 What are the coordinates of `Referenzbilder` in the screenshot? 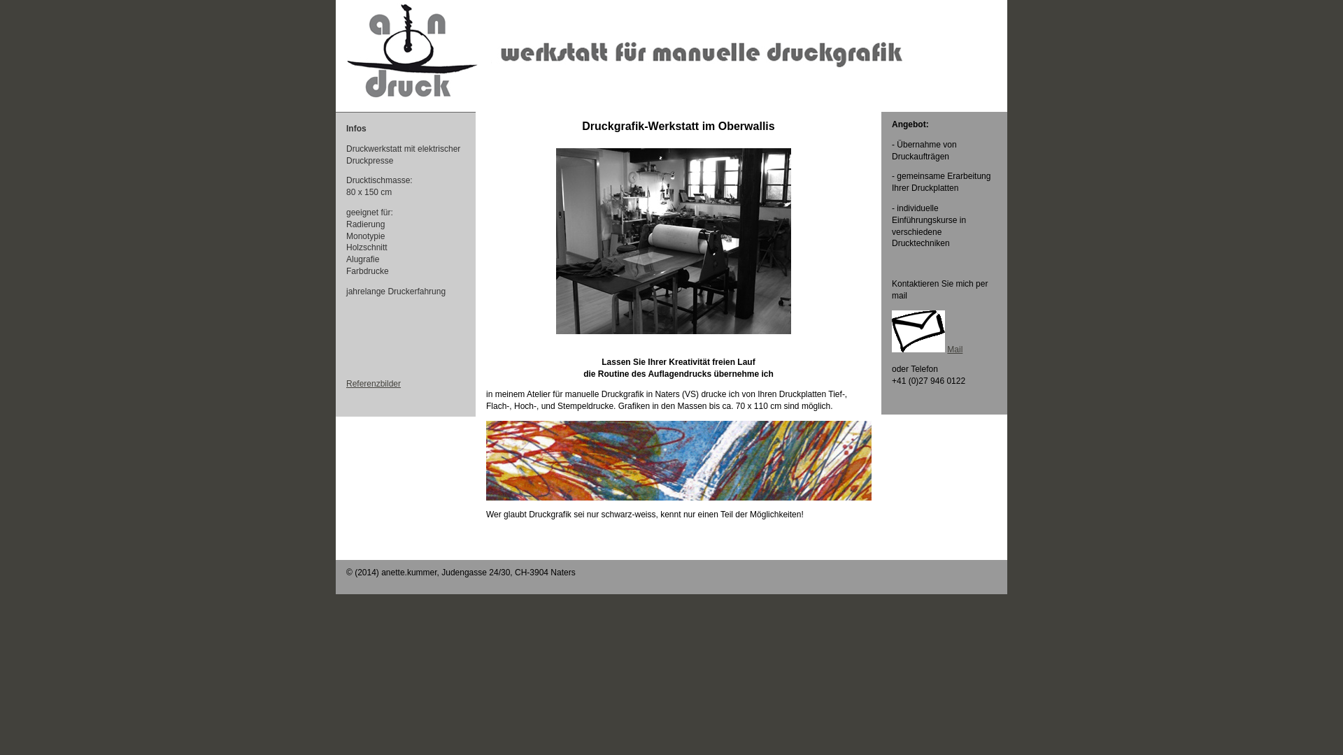 It's located at (374, 384).